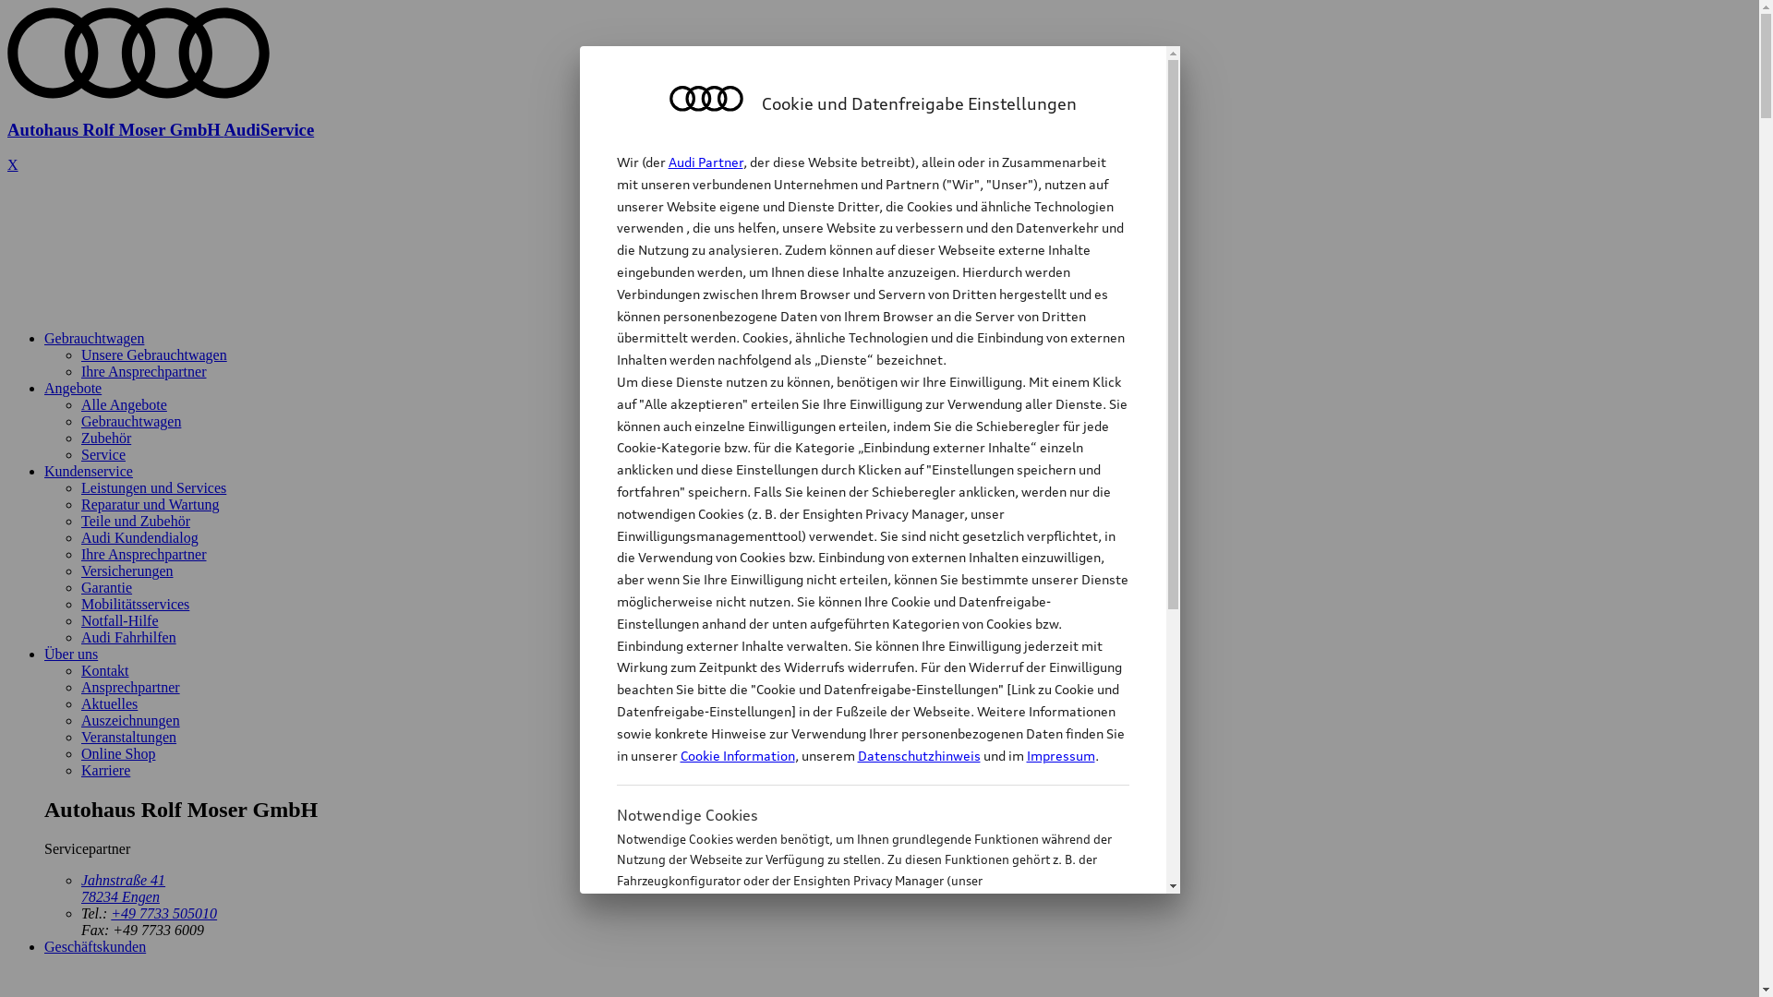 The width and height of the screenshot is (1773, 997). Describe the element at coordinates (73, 388) in the screenshot. I see `Angebote` at that location.